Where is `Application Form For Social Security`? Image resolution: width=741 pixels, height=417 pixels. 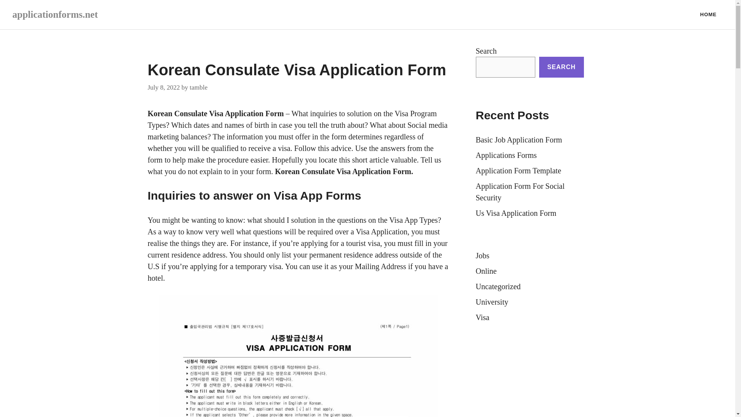 Application Form For Social Security is located at coordinates (520, 192).